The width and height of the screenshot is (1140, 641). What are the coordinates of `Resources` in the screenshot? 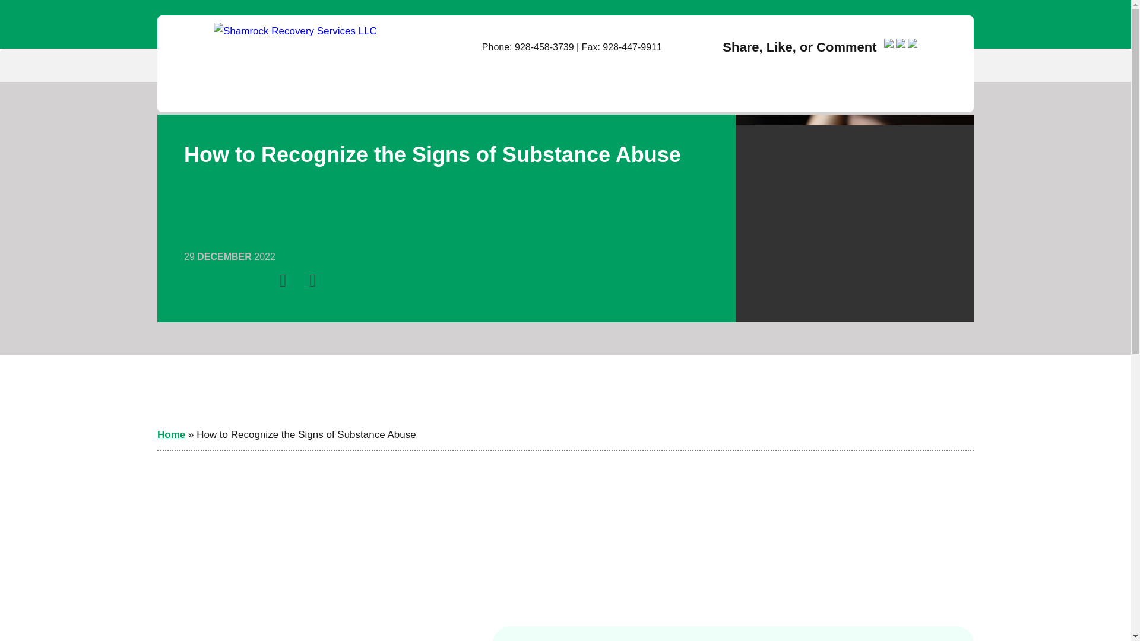 It's located at (790, 65).